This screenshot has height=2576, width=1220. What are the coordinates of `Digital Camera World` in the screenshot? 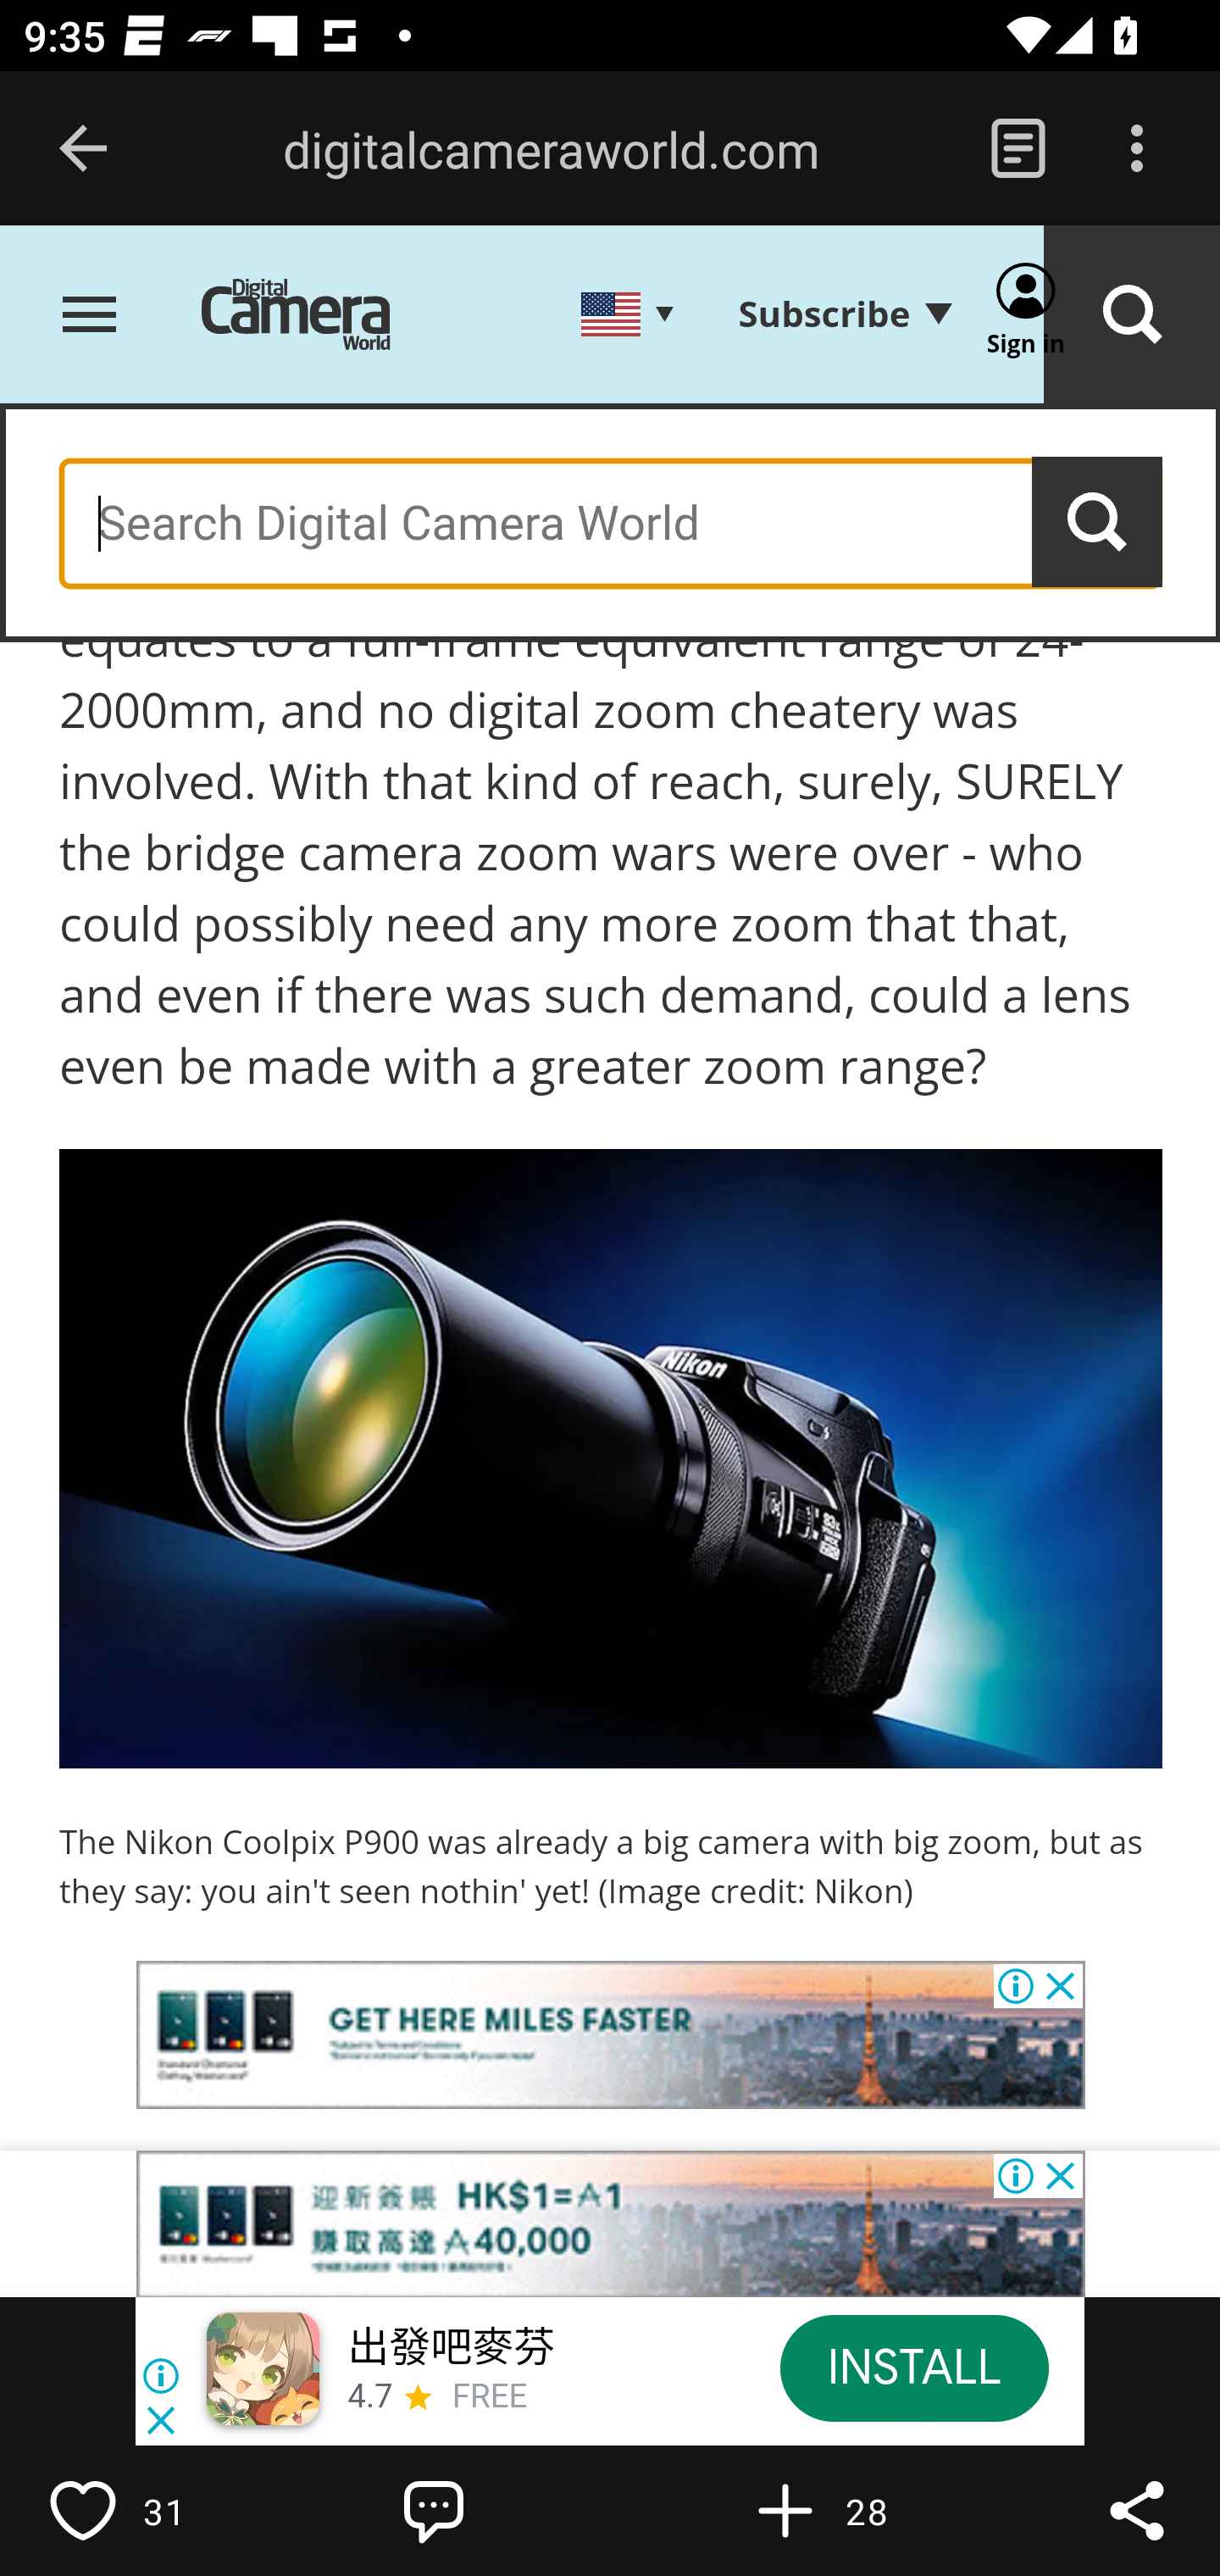 It's located at (320, 317).